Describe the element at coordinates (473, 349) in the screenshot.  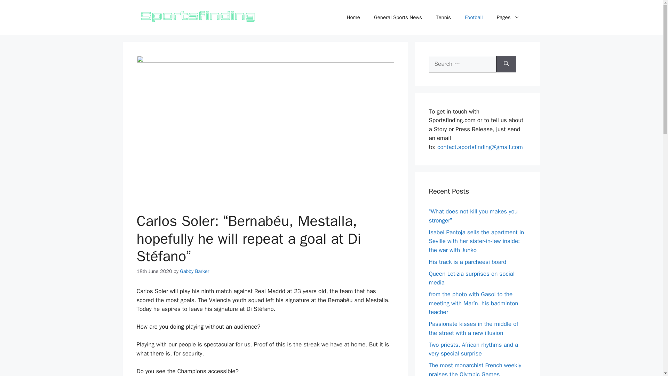
I see `Two priests, African rhythms and a very special surprise` at that location.